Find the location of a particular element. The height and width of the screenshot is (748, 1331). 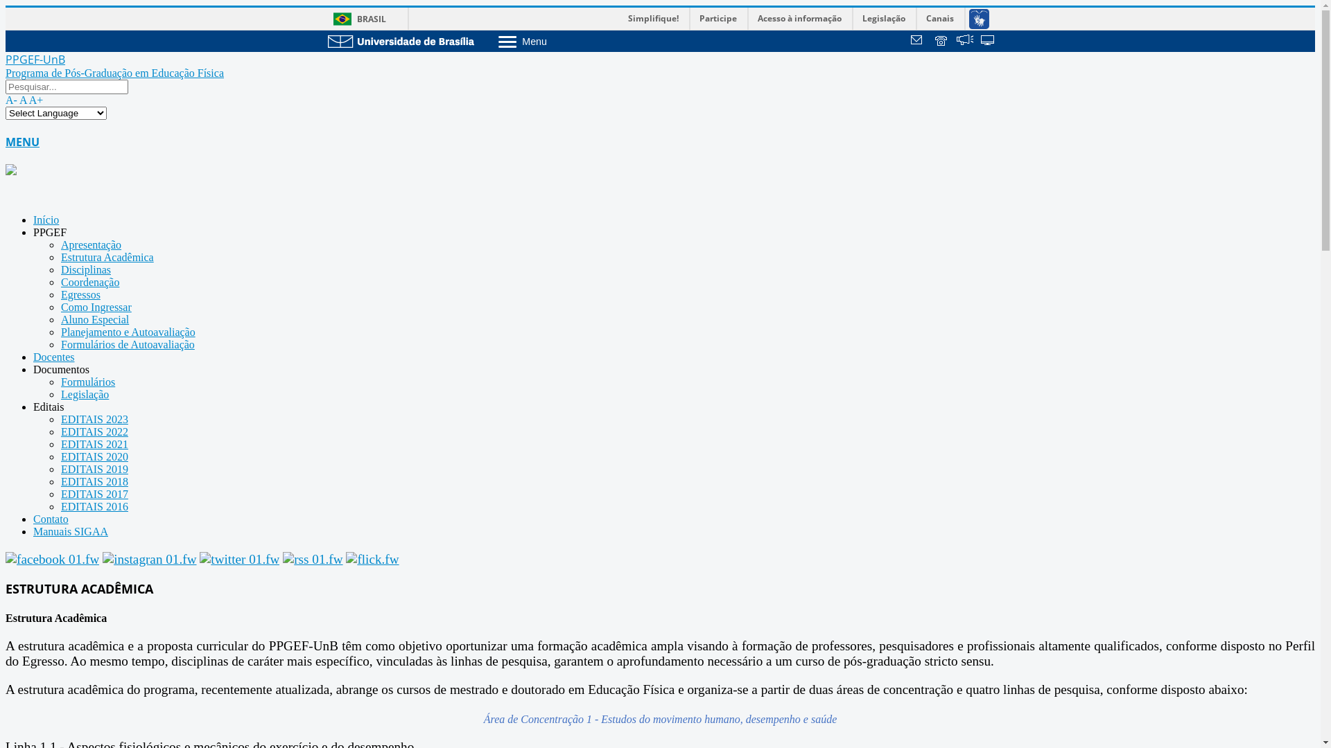

EDITAIS 2017 is located at coordinates (94, 495).